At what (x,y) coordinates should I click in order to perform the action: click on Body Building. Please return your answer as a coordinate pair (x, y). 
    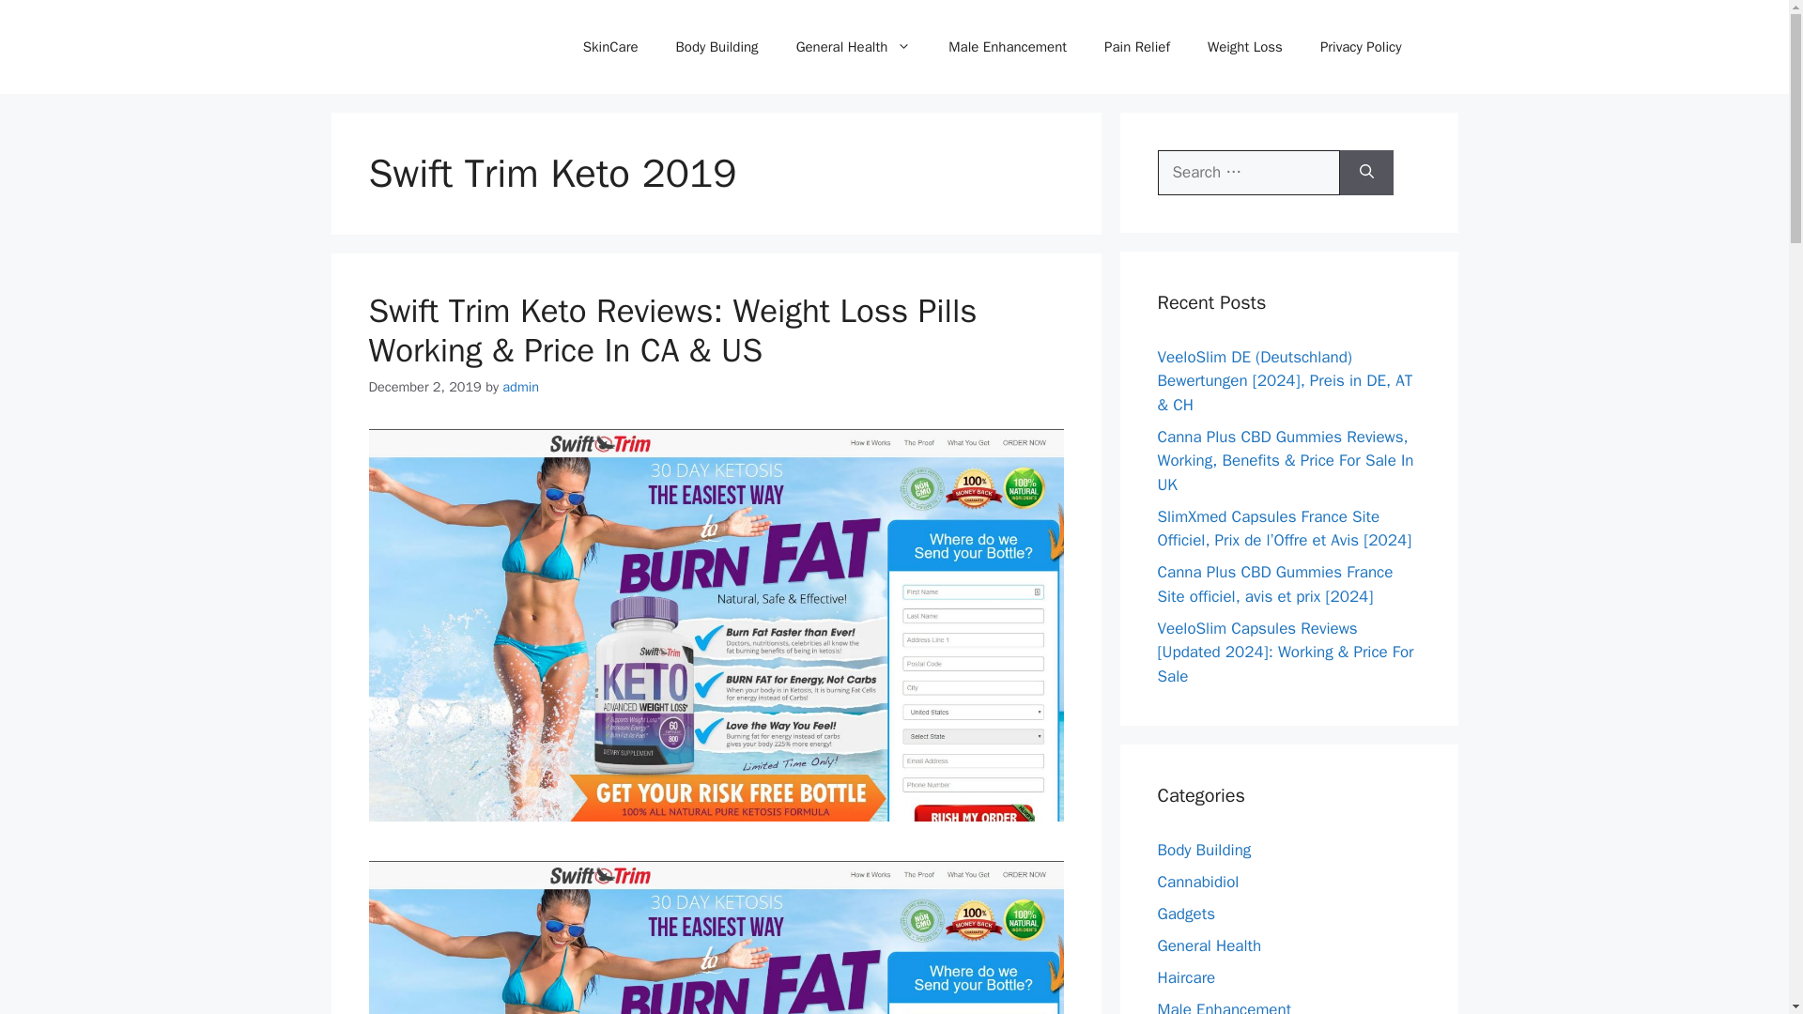
    Looking at the image, I should click on (1204, 850).